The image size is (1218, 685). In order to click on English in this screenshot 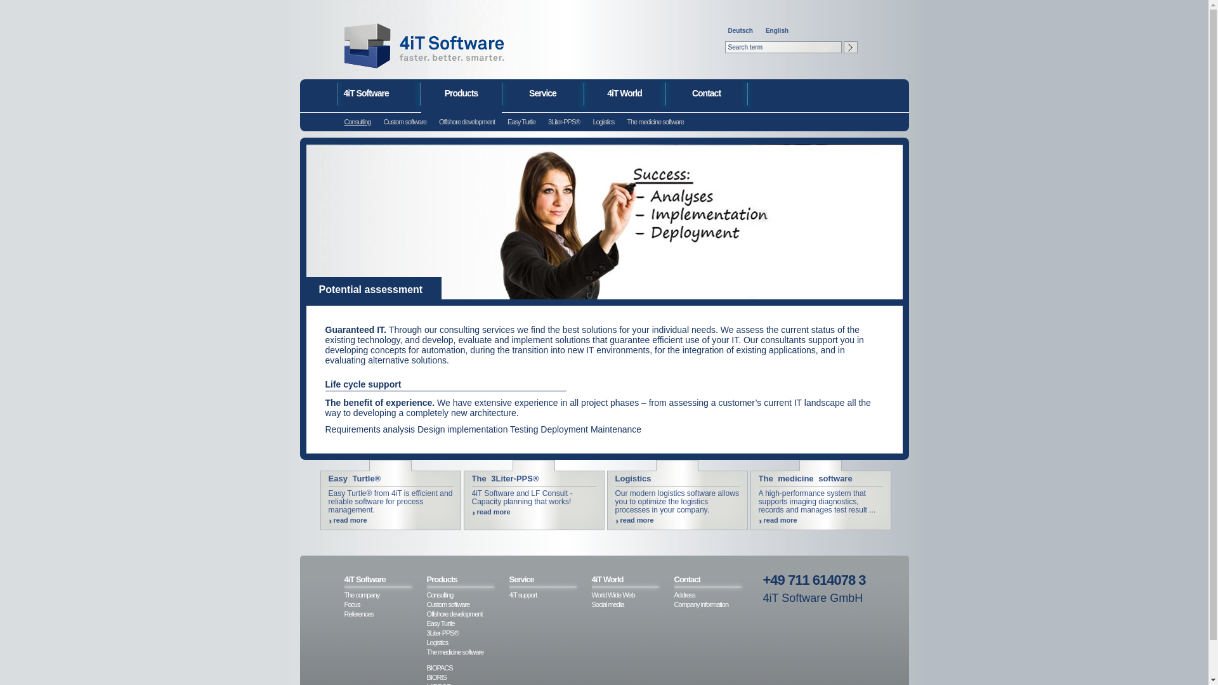, I will do `click(776, 30)`.